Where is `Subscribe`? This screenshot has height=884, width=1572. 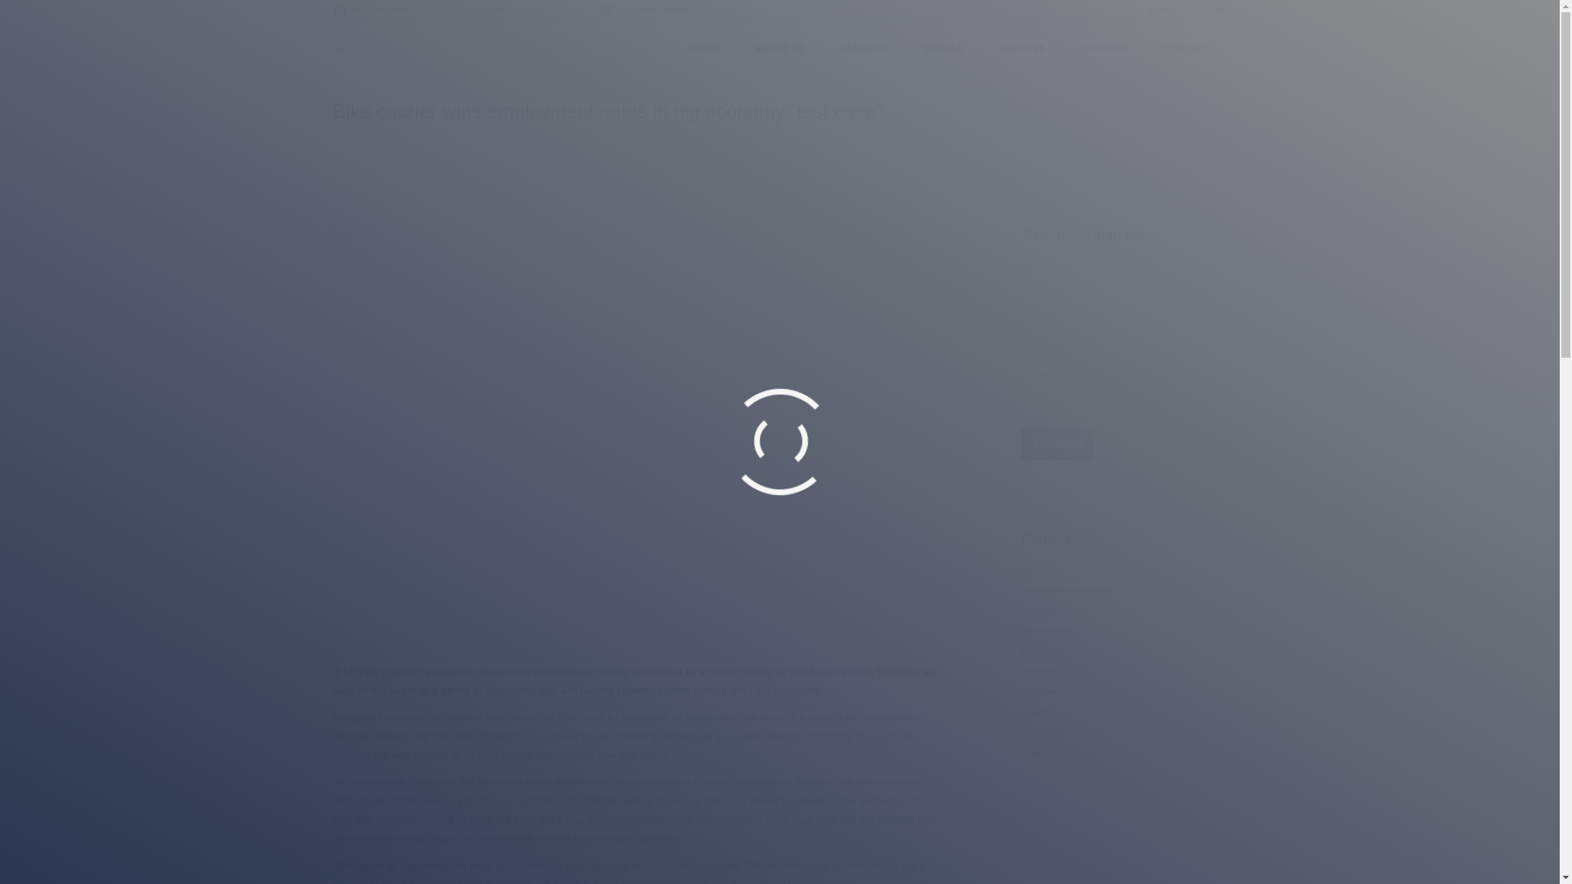
Subscribe is located at coordinates (1057, 444).